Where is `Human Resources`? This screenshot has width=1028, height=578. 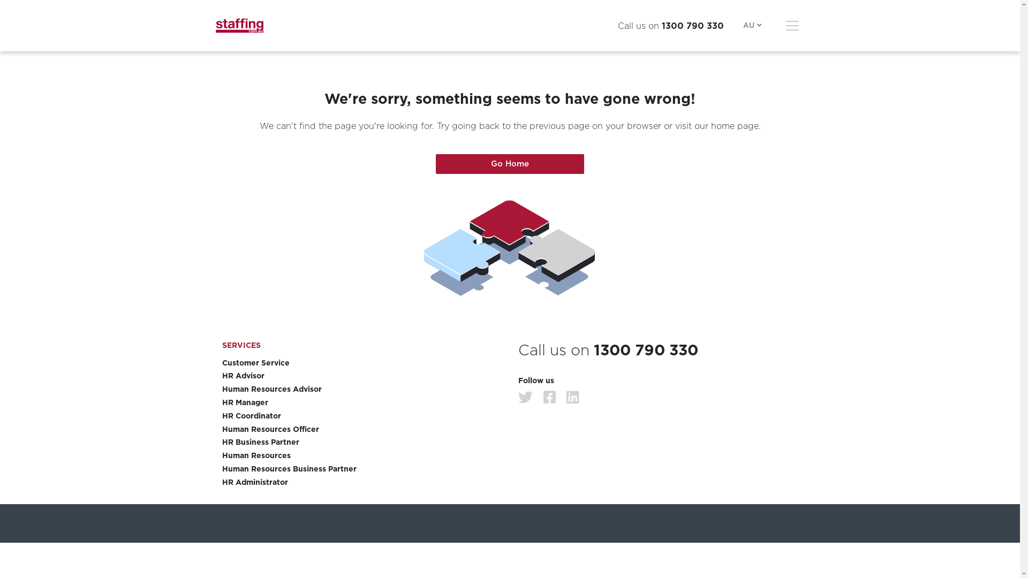
Human Resources is located at coordinates (362, 456).